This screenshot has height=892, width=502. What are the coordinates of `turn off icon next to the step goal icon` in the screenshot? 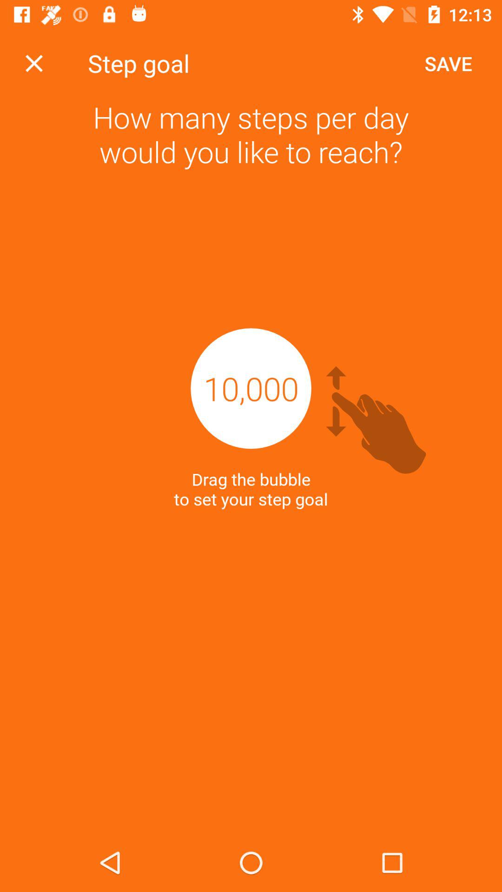 It's located at (34, 63).